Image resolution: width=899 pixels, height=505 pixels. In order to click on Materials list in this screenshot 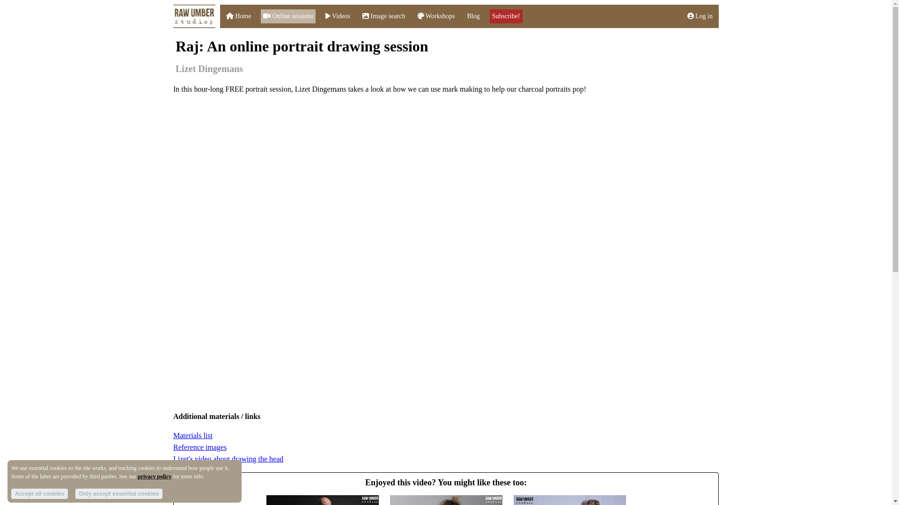, I will do `click(193, 435)`.